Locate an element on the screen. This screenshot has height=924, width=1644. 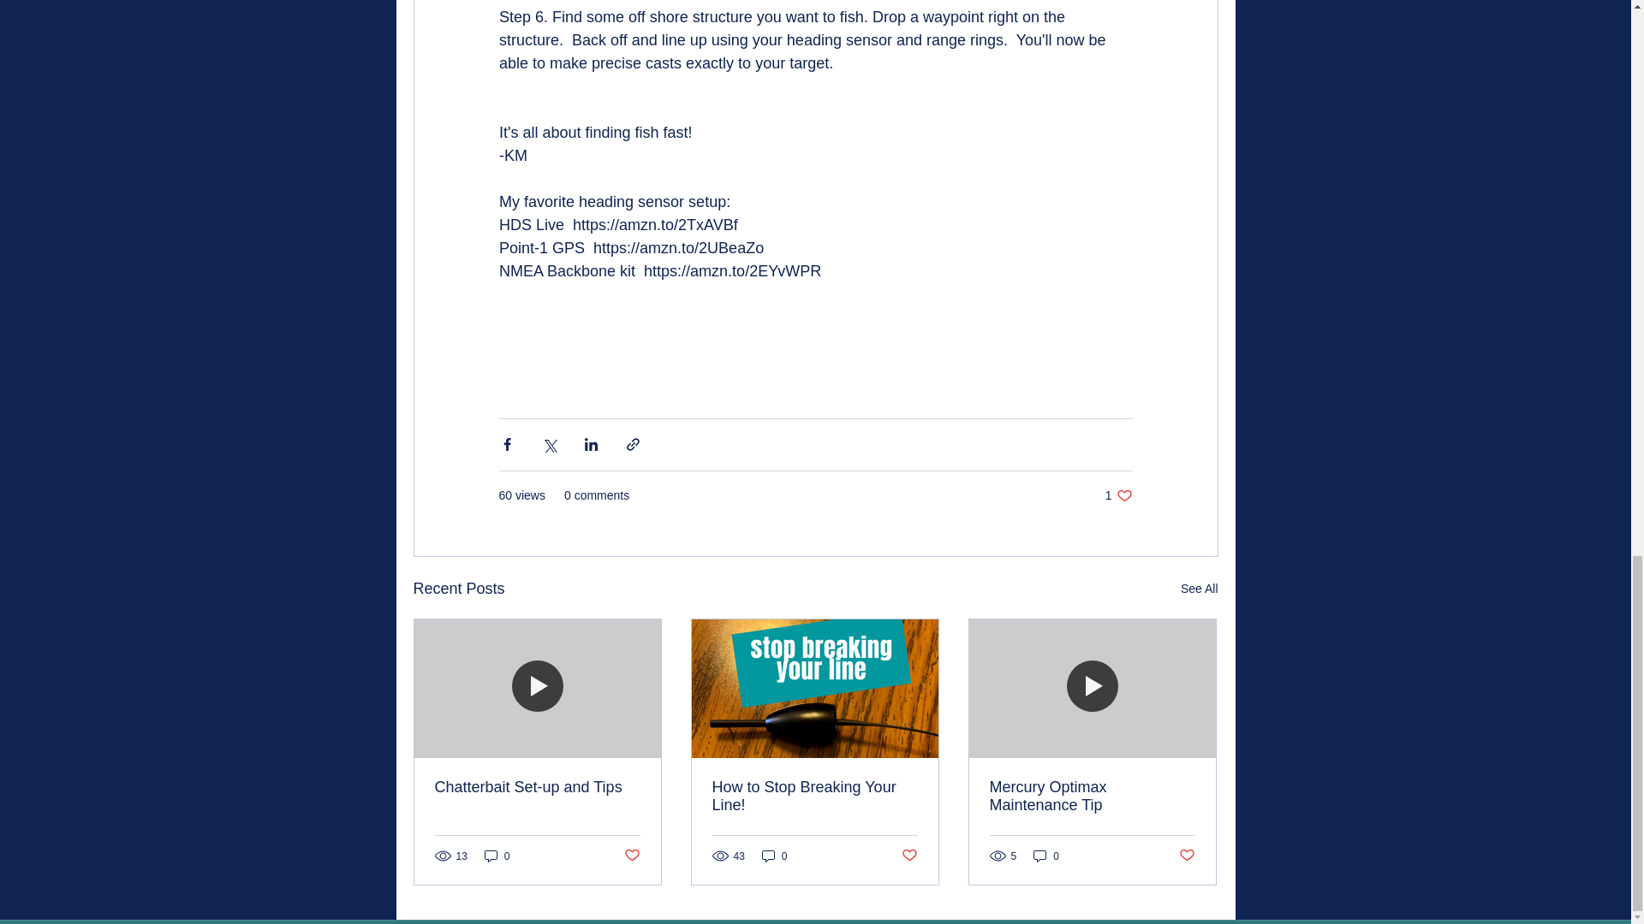
How to Stop Breaking Your Line! is located at coordinates (1092, 796).